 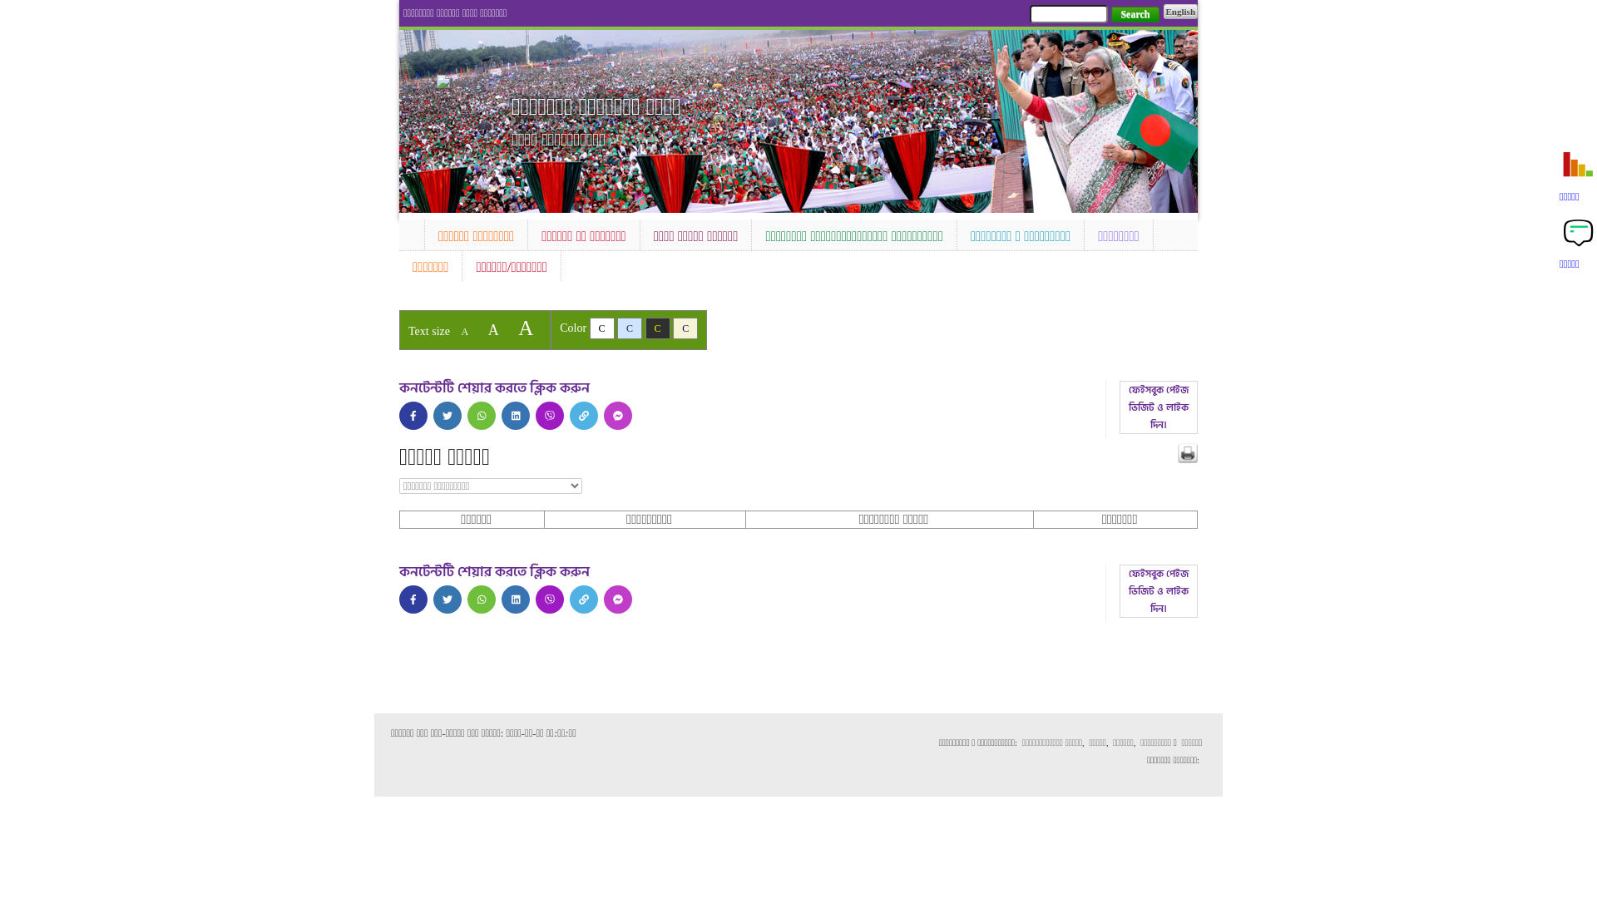 What do you see at coordinates (602, 328) in the screenshot?
I see `C` at bounding box center [602, 328].